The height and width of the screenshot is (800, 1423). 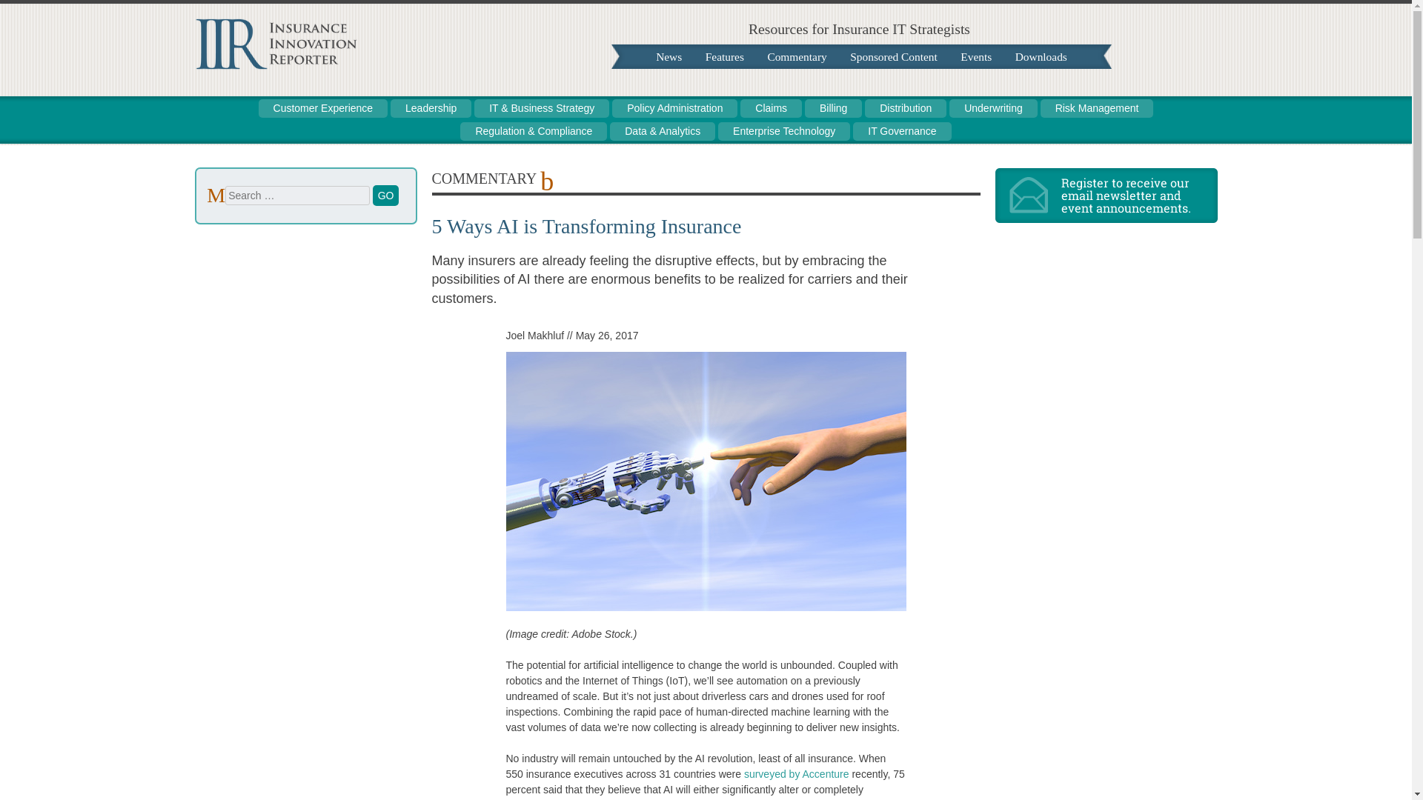 I want to click on Insurance Innovation Reporter, so click(x=275, y=66).